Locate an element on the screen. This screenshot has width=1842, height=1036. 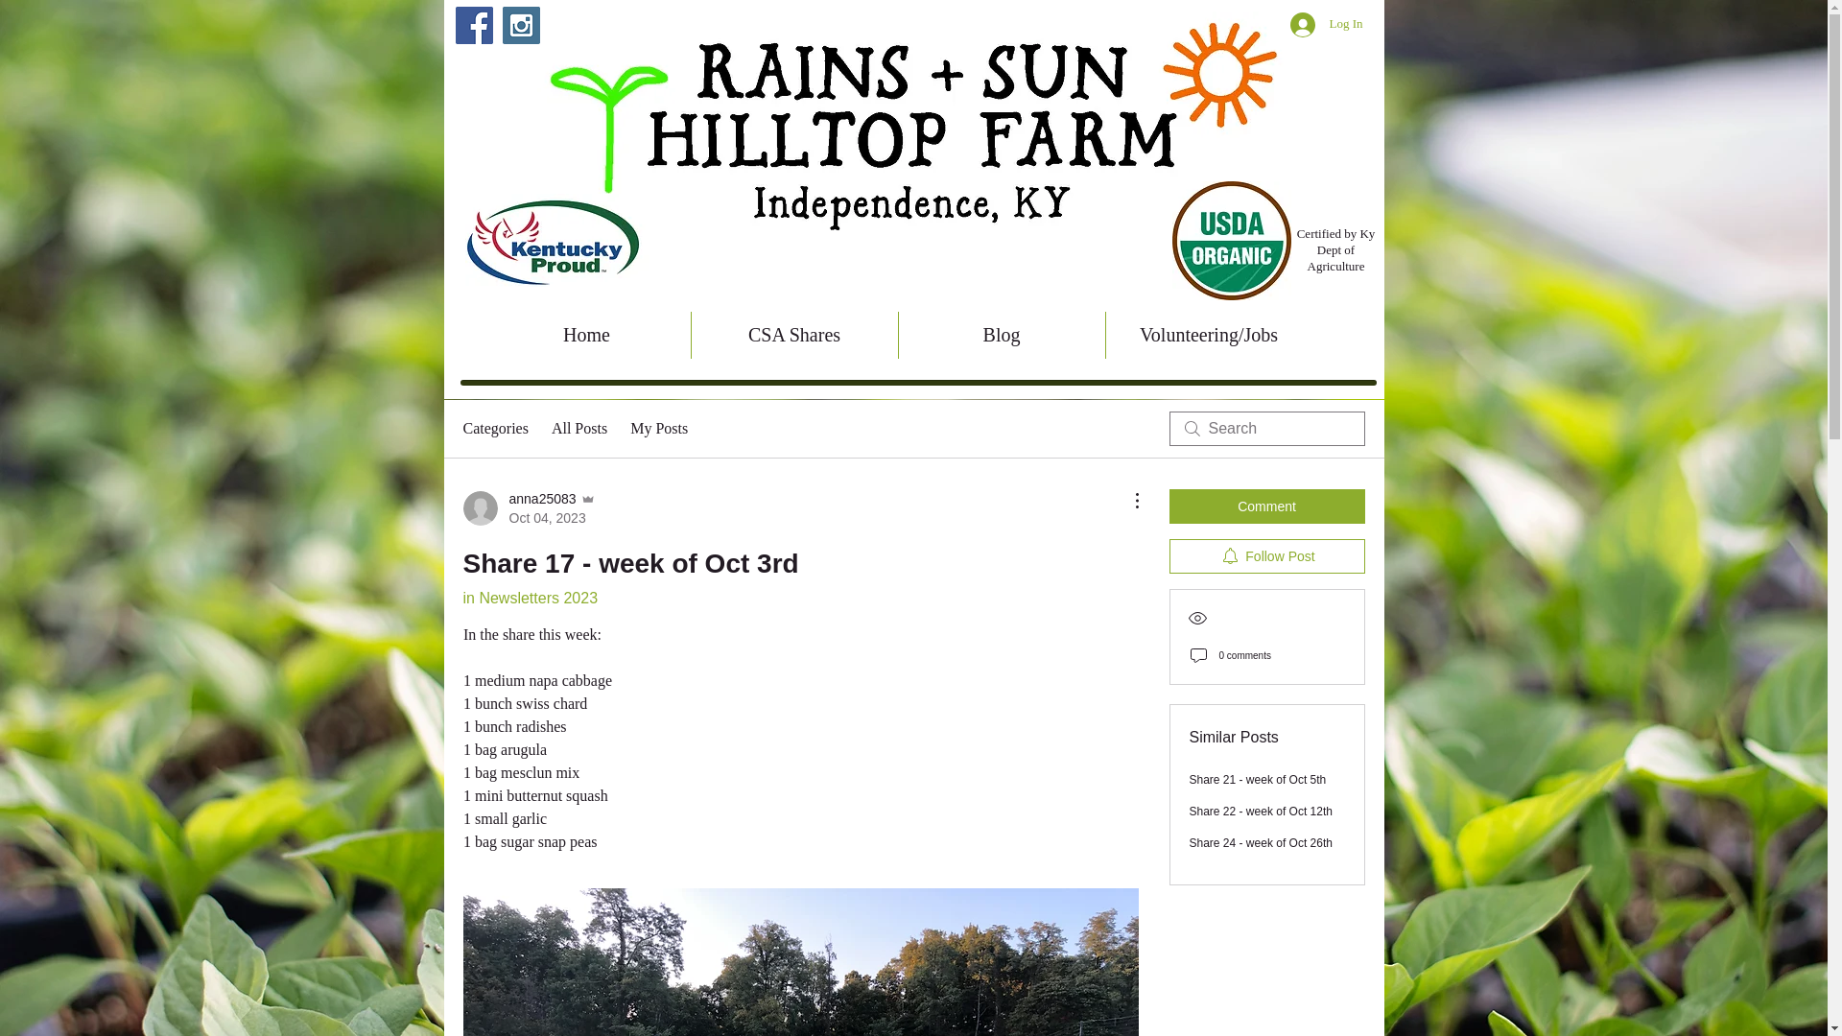
Log In is located at coordinates (1326, 24).